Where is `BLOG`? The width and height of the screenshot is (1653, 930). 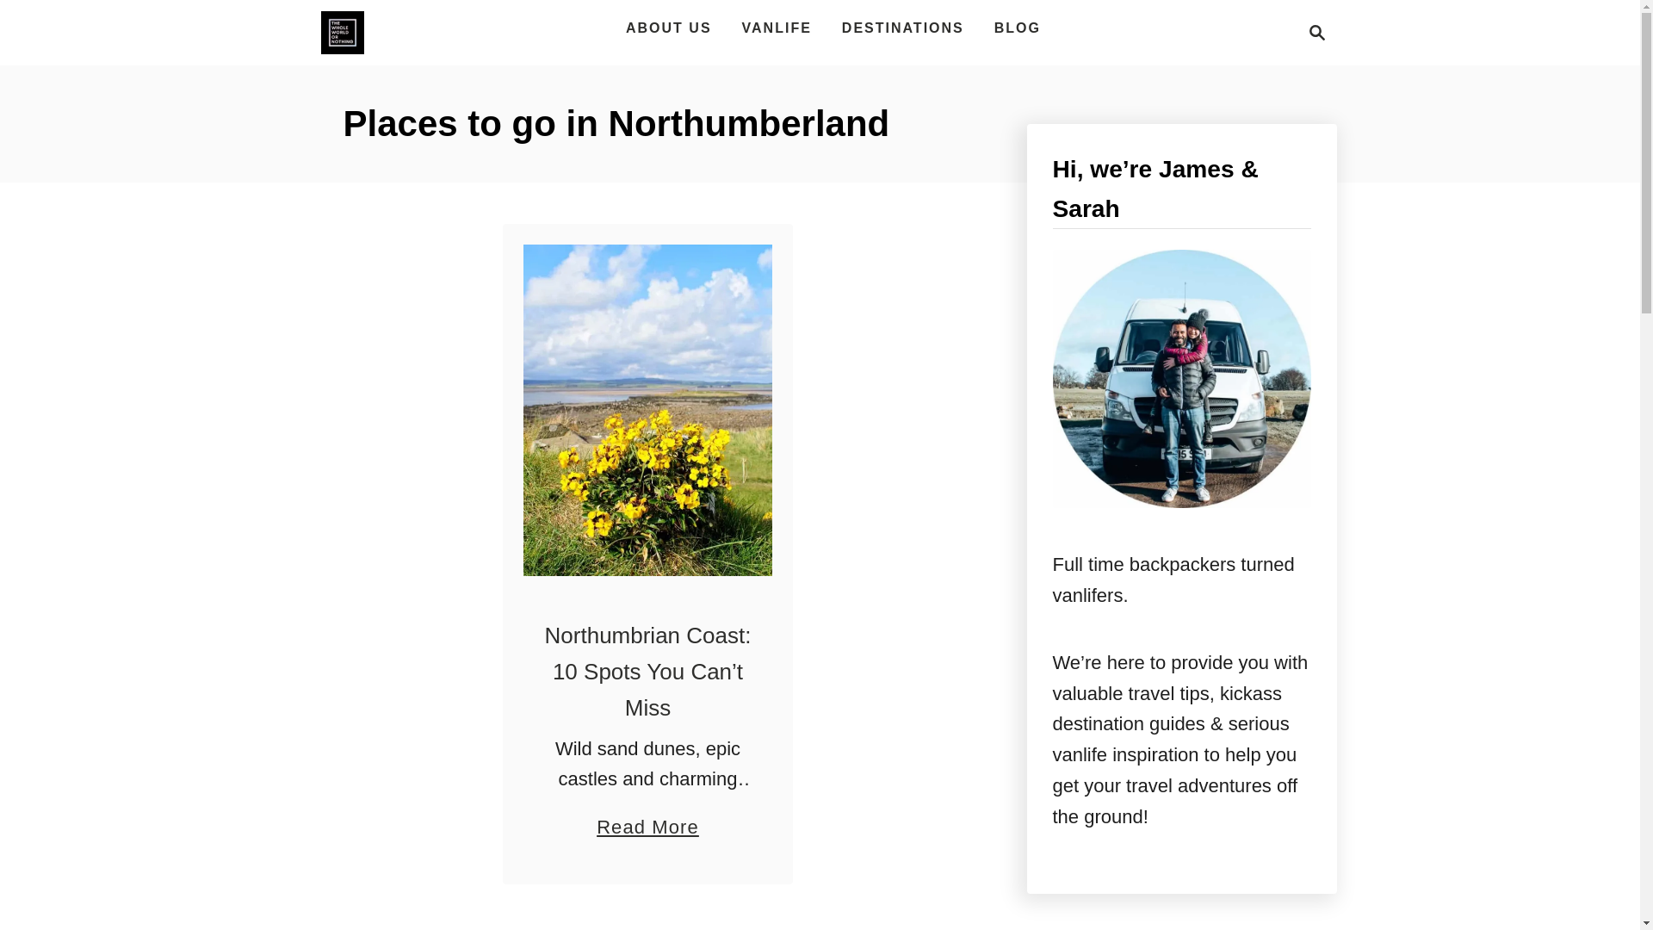
BLOG is located at coordinates (1018, 28).